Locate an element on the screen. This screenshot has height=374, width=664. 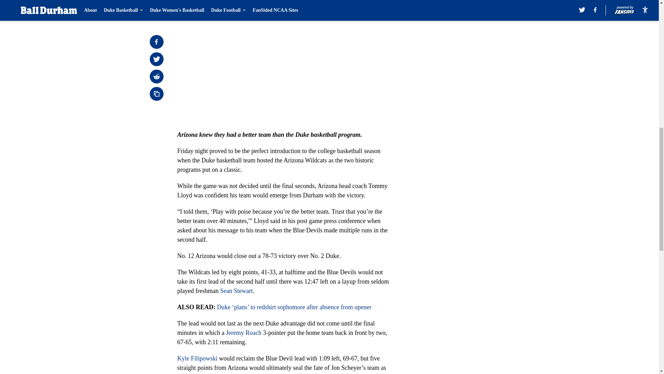
Kyle Filipowski is located at coordinates (197, 358).